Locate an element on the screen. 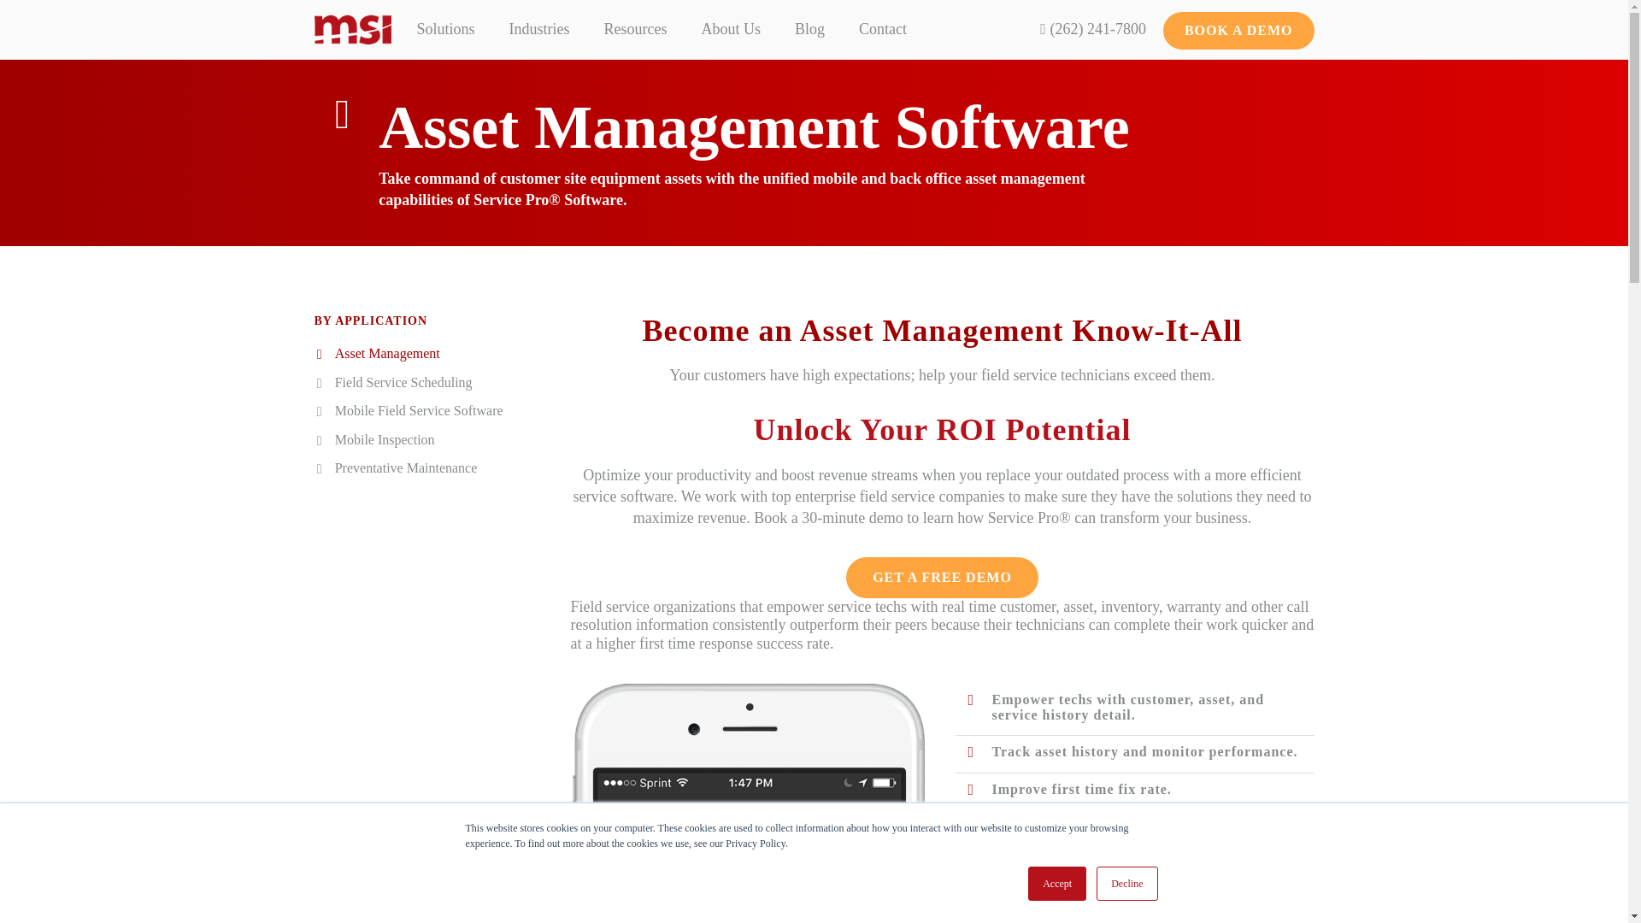 This screenshot has height=923, width=1641. Decline is located at coordinates (1126, 884).